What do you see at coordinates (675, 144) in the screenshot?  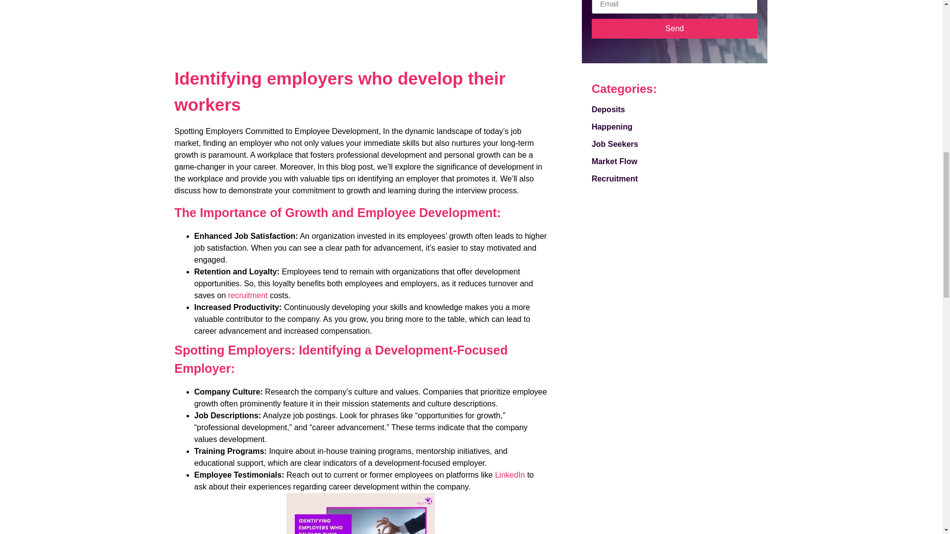 I see `Job Seekers` at bounding box center [675, 144].